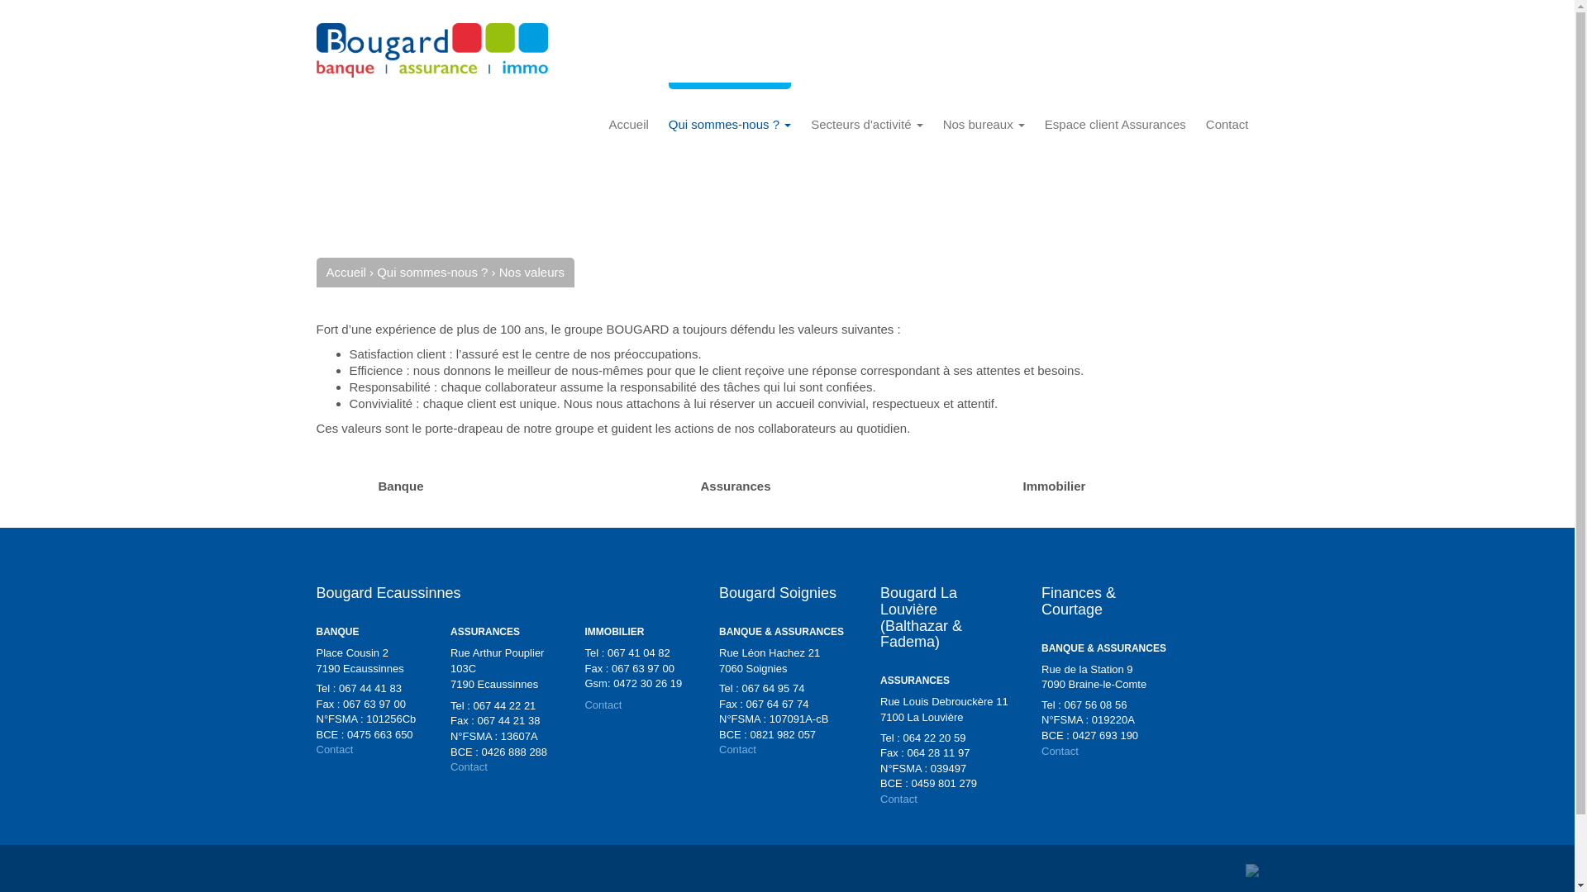 Image resolution: width=1587 pixels, height=892 pixels. Describe the element at coordinates (347, 273) in the screenshot. I see `Accueil` at that location.